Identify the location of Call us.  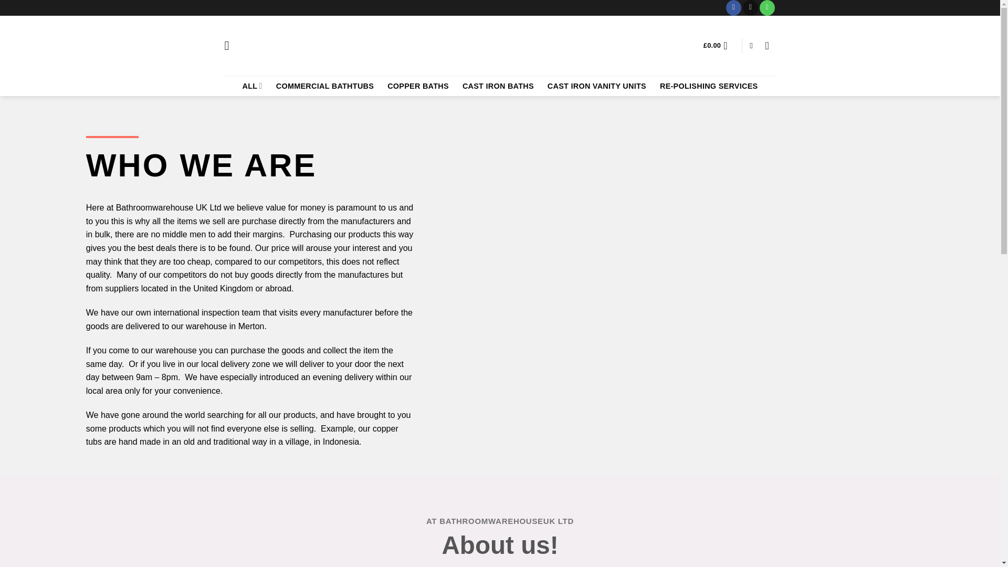
(768, 8).